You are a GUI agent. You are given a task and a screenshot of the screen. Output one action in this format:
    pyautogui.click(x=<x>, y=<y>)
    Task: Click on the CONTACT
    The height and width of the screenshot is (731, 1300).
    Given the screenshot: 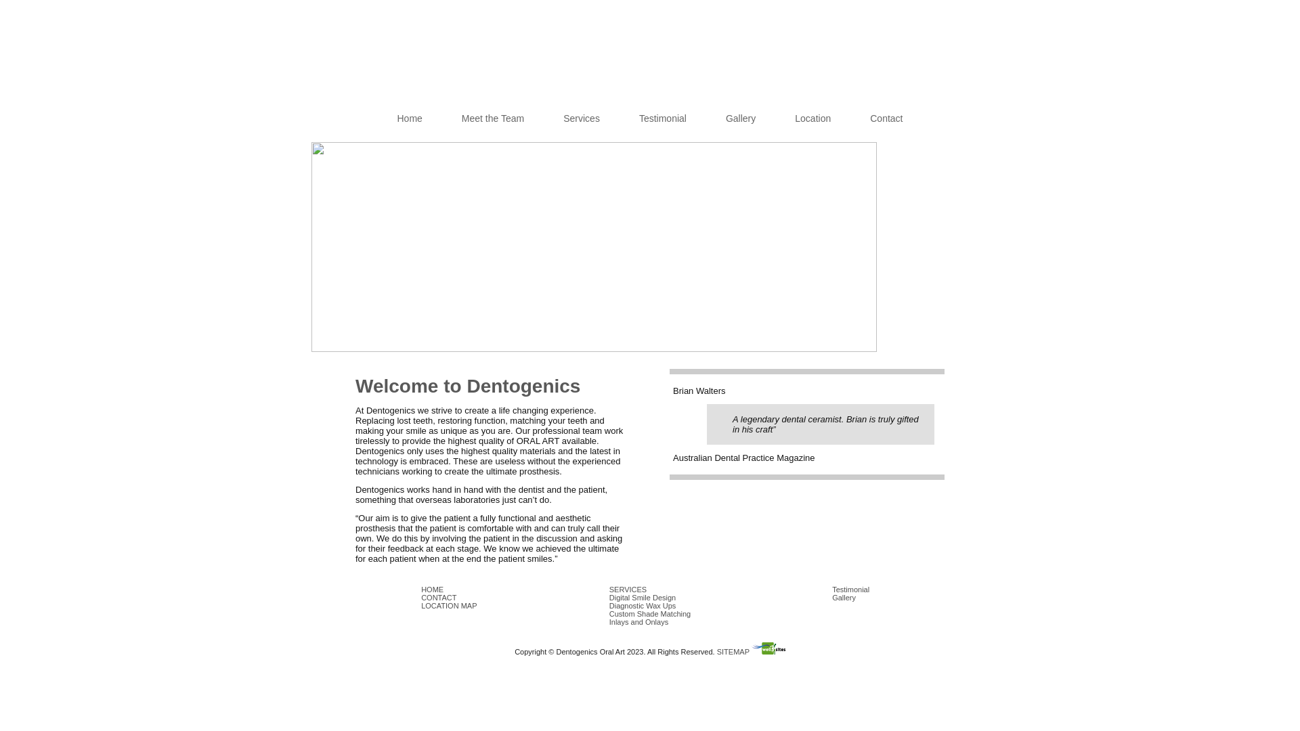 What is the action you would take?
    pyautogui.click(x=439, y=598)
    